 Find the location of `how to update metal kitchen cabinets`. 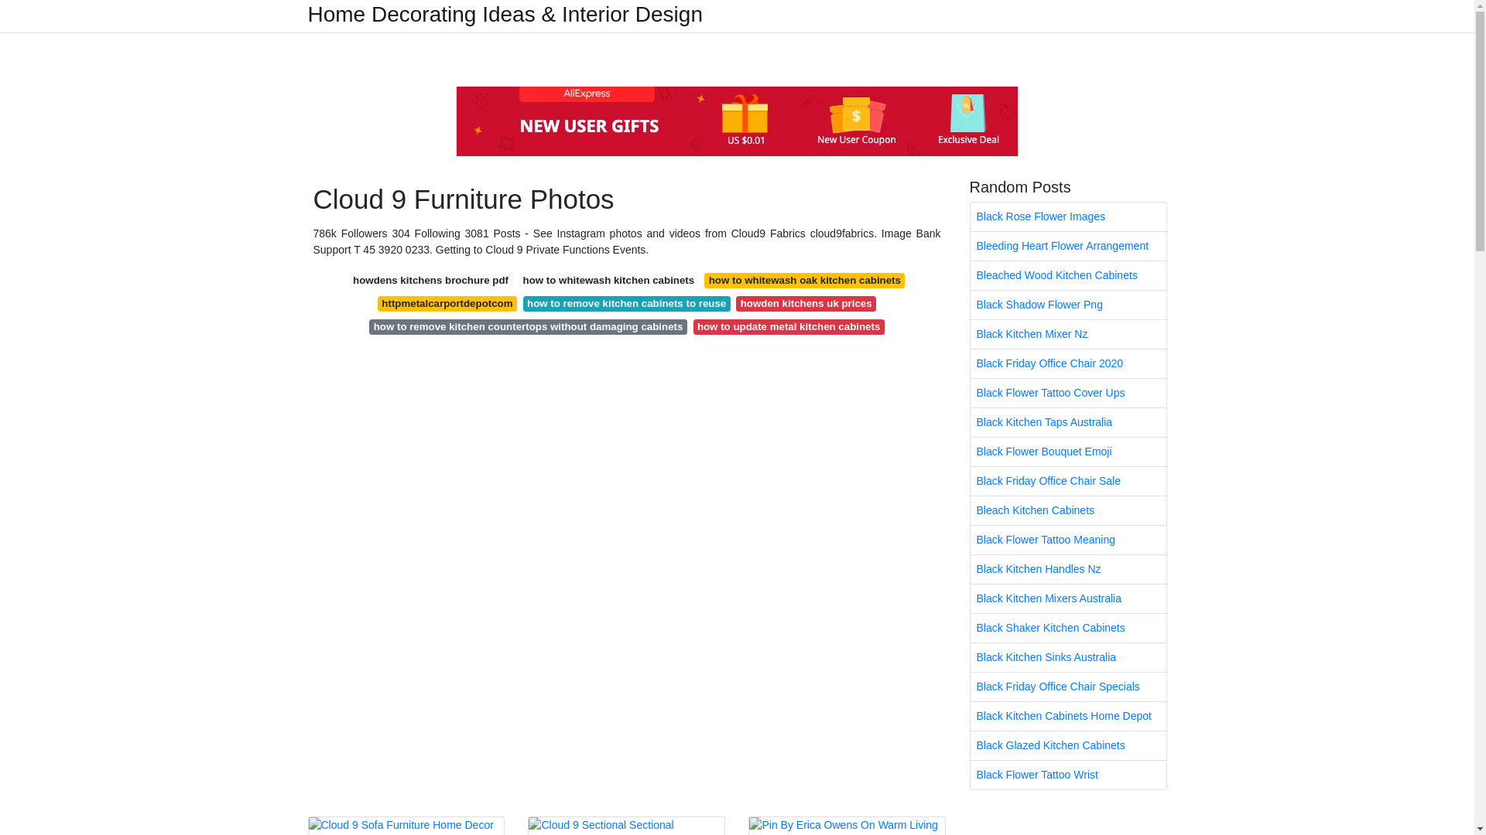

how to update metal kitchen cabinets is located at coordinates (789, 326).